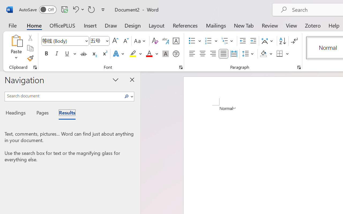 This screenshot has width=343, height=214. I want to click on Superscript, so click(105, 54).